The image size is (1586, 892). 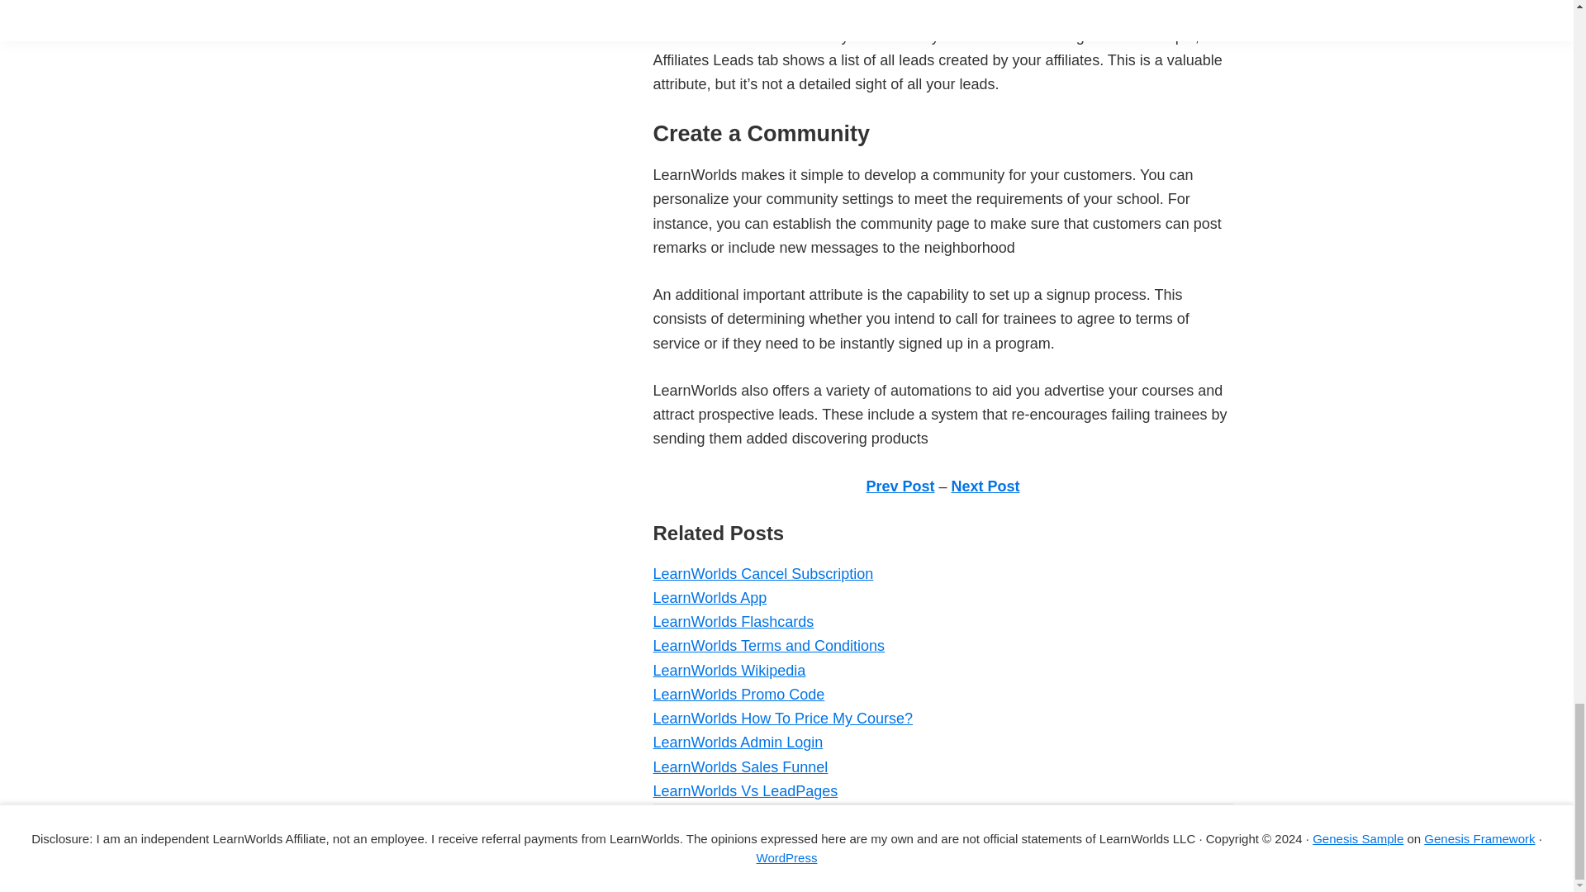 What do you see at coordinates (737, 742) in the screenshot?
I see `LearnWorlds Admin Login` at bounding box center [737, 742].